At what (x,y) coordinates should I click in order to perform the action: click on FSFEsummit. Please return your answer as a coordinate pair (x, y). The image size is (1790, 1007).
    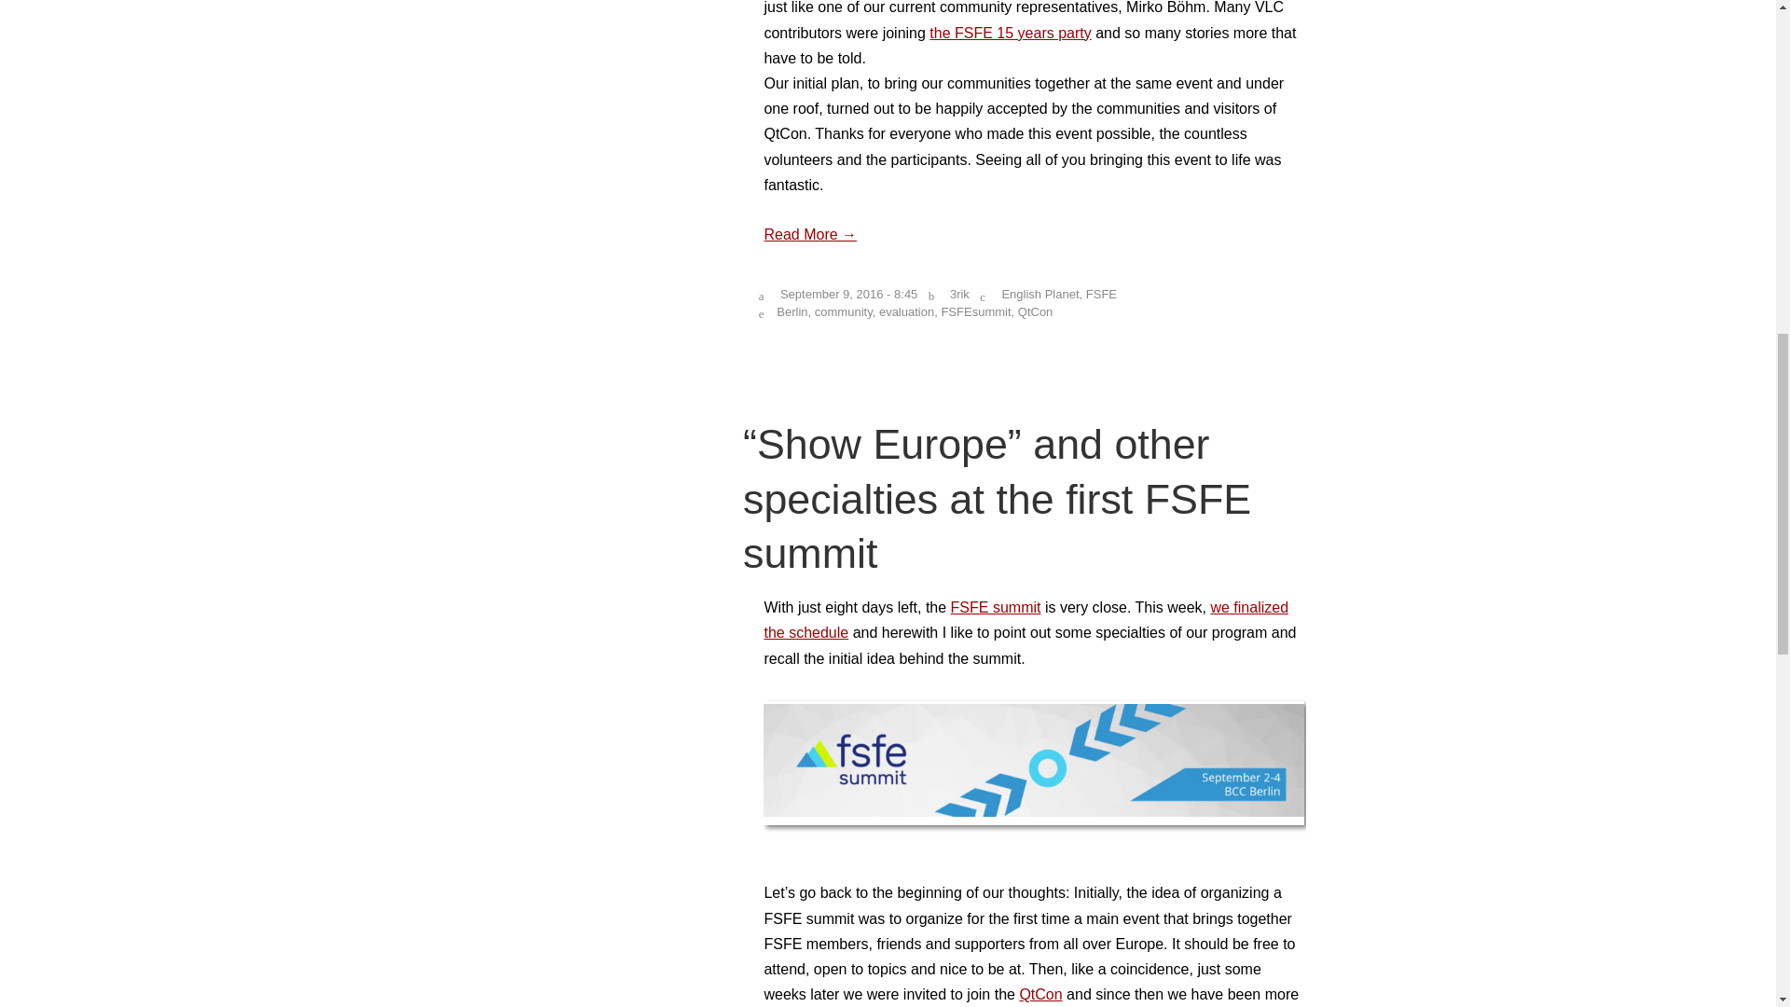
    Looking at the image, I should click on (975, 311).